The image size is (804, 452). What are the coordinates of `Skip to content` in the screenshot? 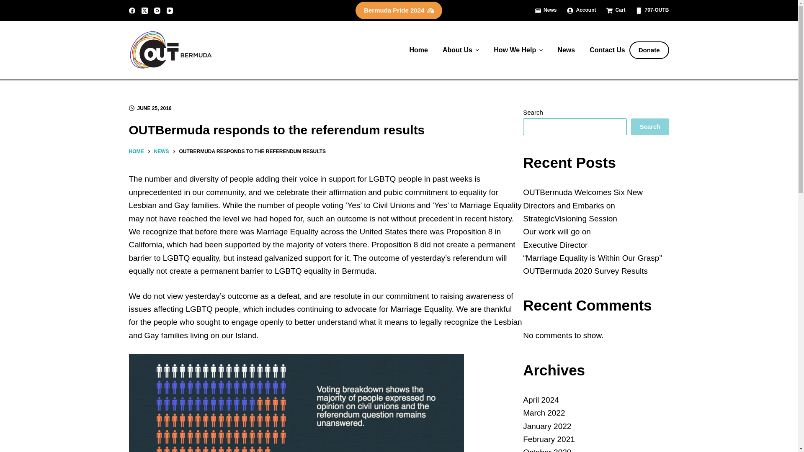 It's located at (8, 4).